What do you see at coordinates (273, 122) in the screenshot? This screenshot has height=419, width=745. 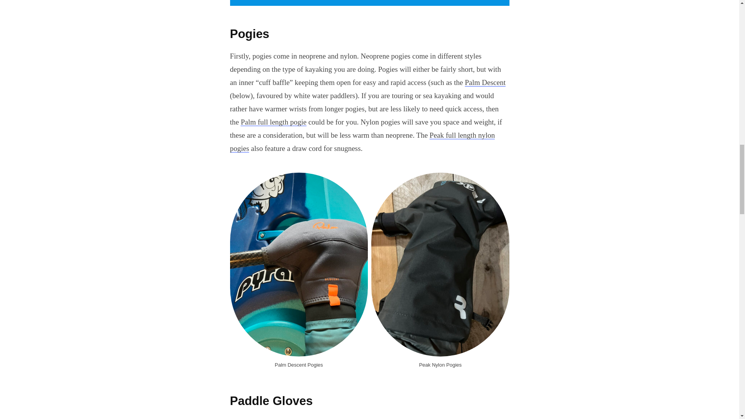 I see `Palm full length pogie` at bounding box center [273, 122].